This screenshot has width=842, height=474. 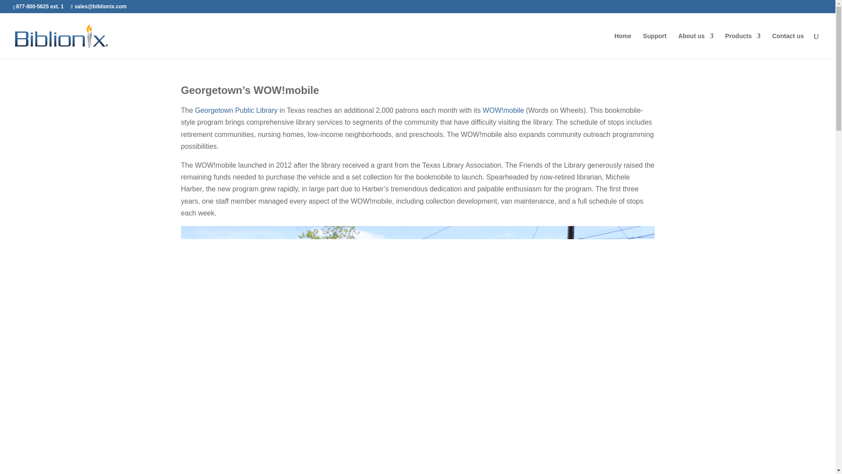 What do you see at coordinates (696, 46) in the screenshot?
I see `About us` at bounding box center [696, 46].